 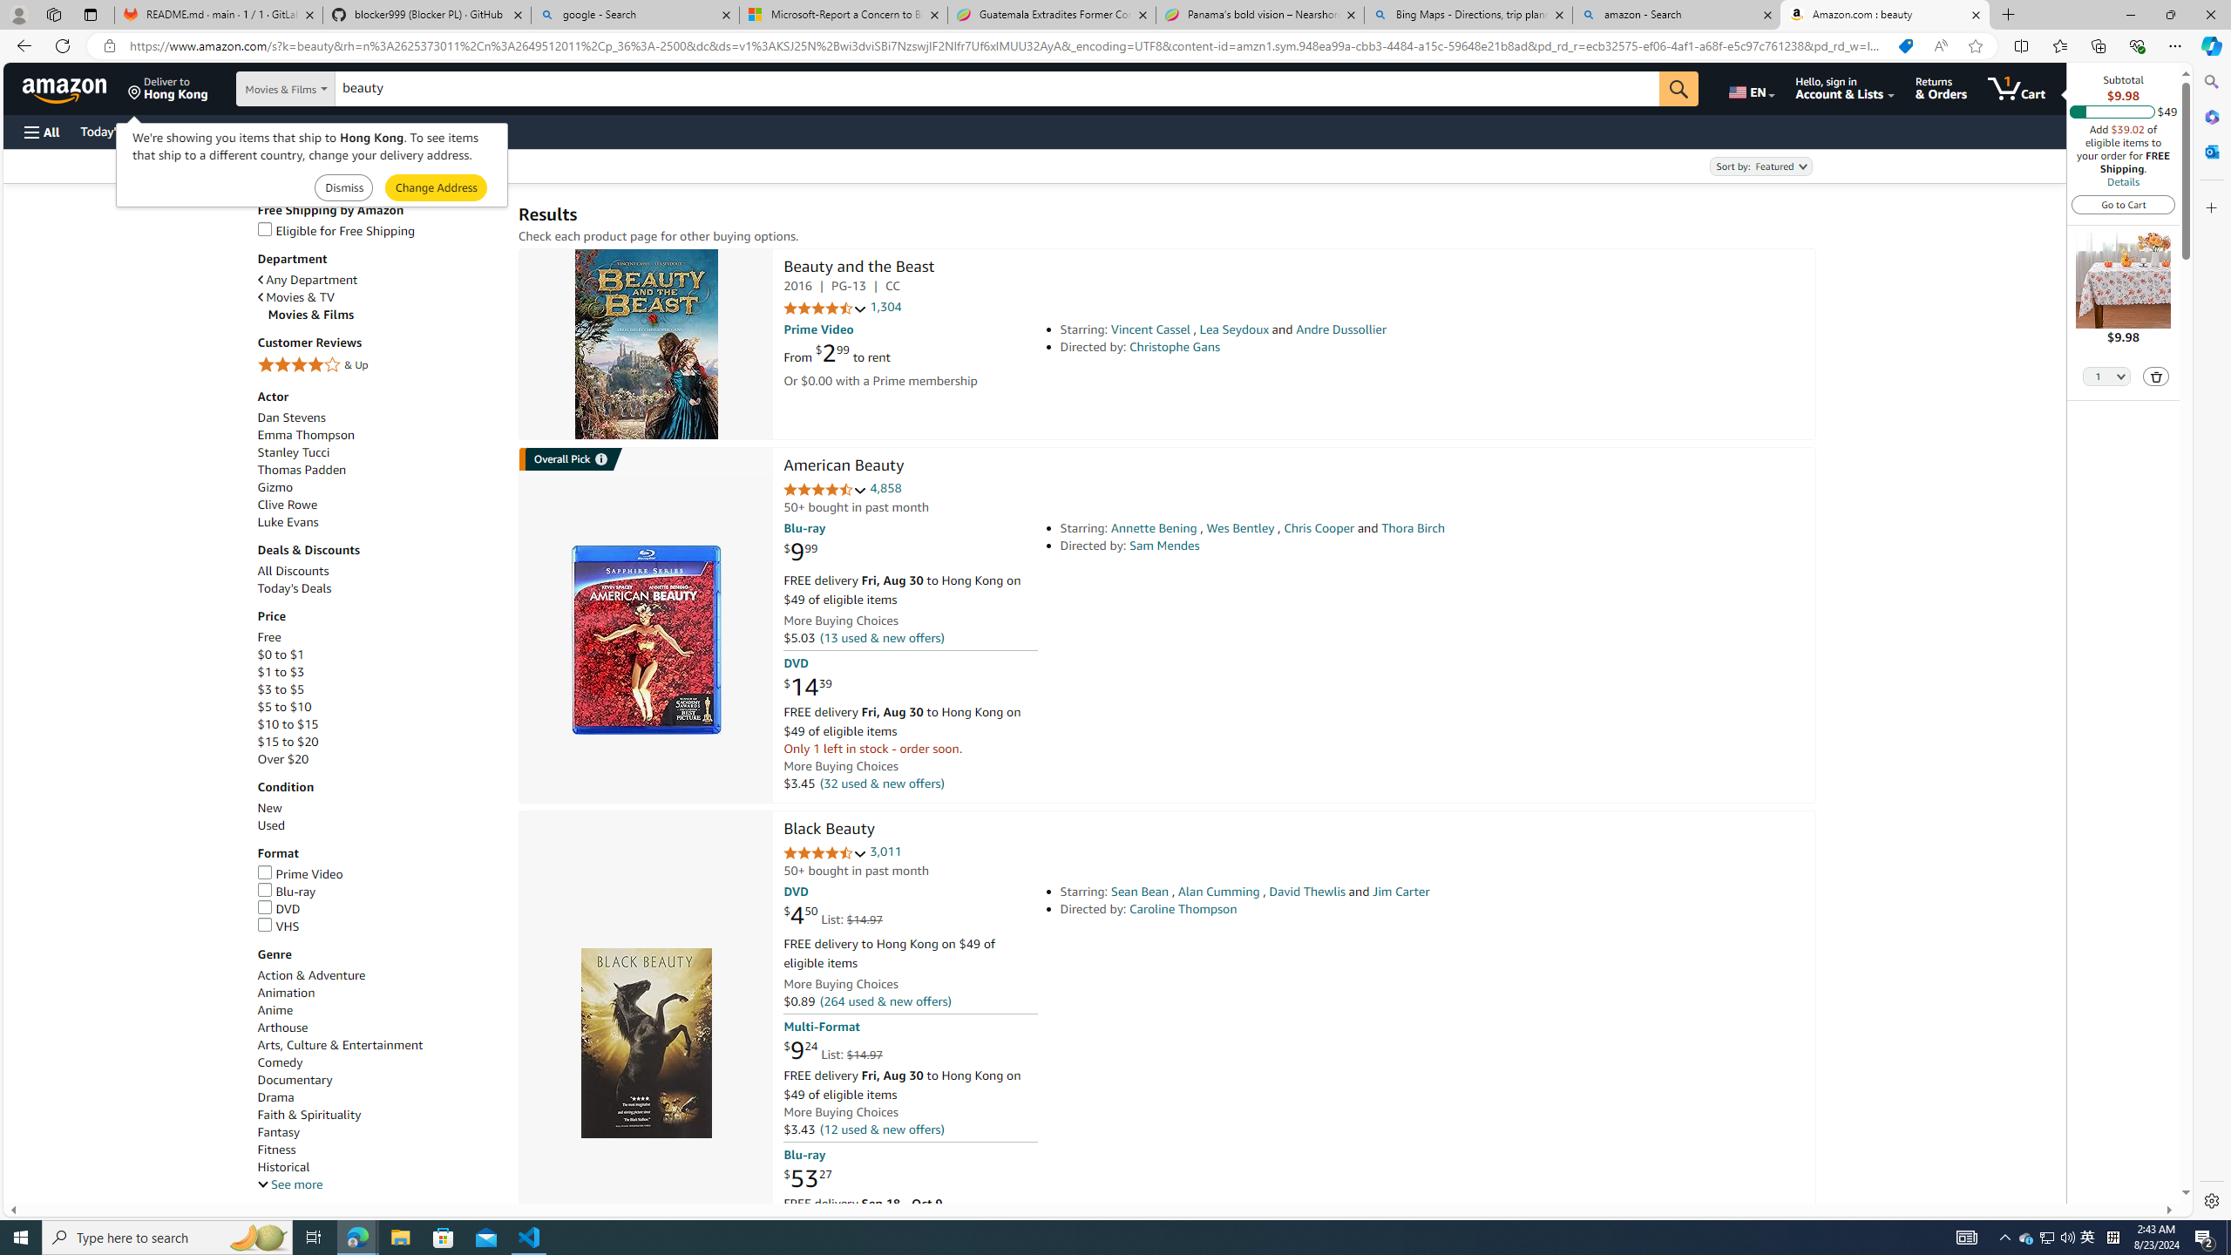 What do you see at coordinates (78, 1196) in the screenshot?
I see `Skip to main search results` at bounding box center [78, 1196].